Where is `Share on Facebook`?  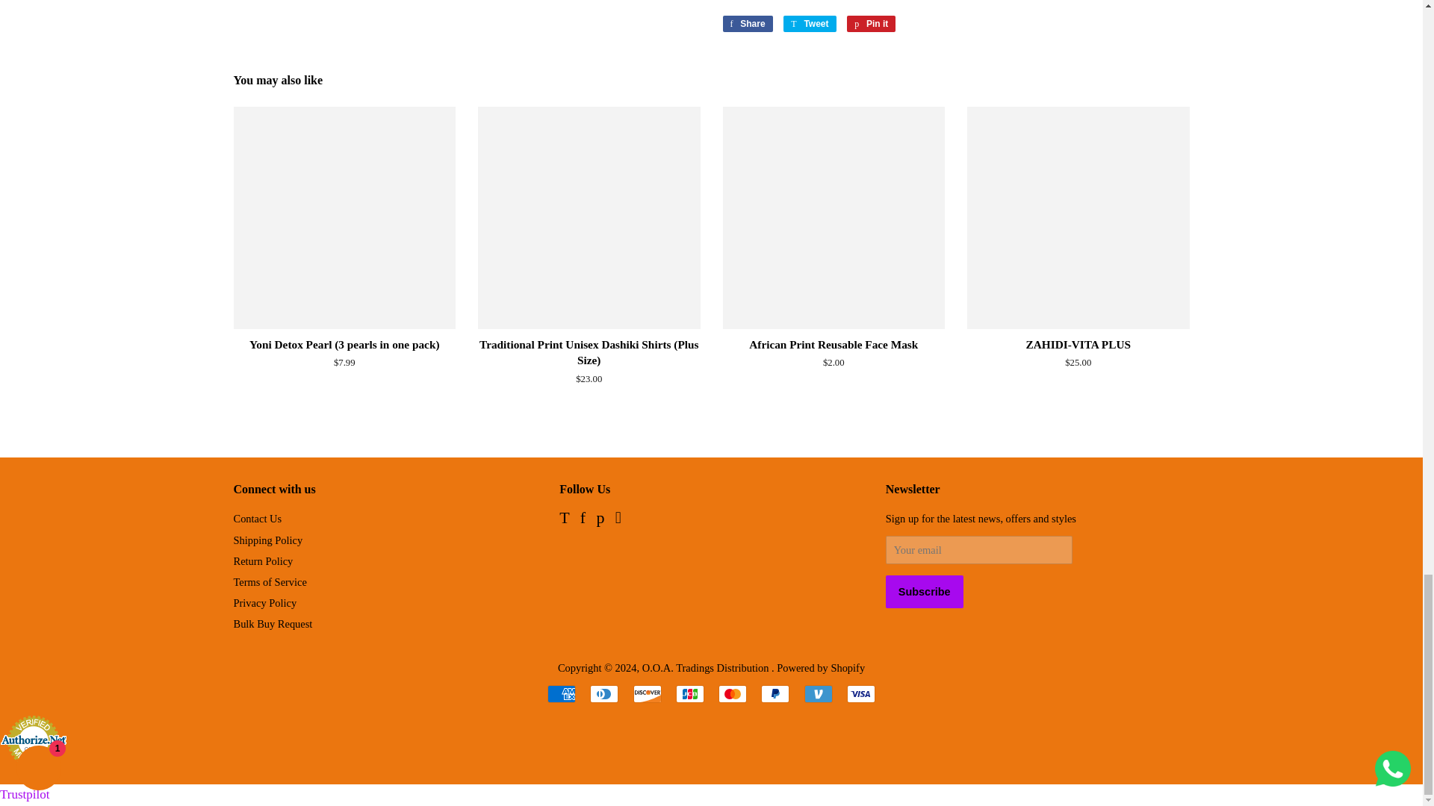
Share on Facebook is located at coordinates (747, 24).